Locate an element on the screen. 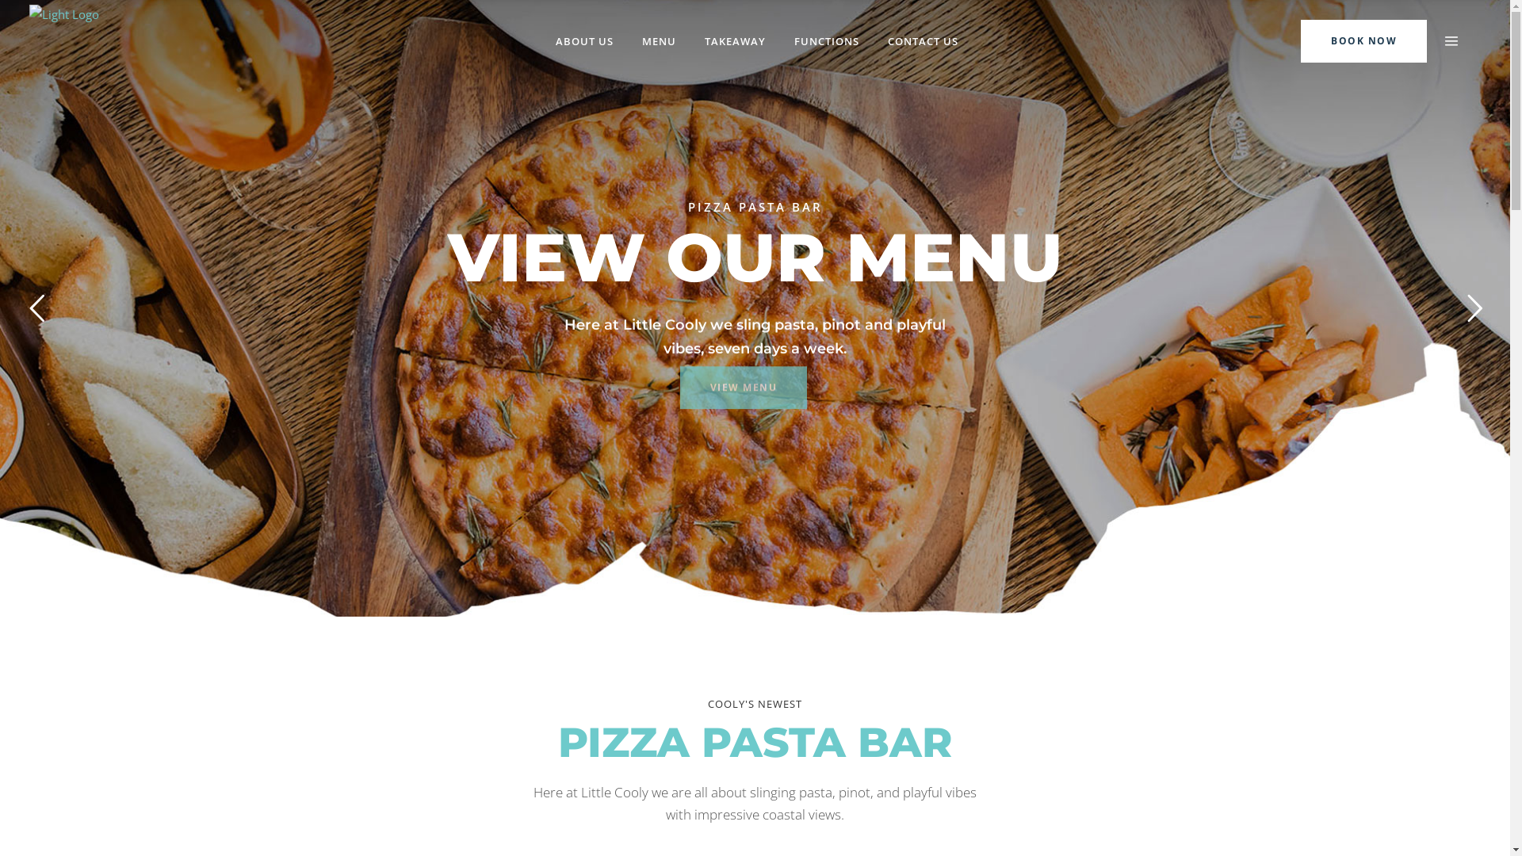 The height and width of the screenshot is (856, 1522). BOOK NOW is located at coordinates (1363, 40).